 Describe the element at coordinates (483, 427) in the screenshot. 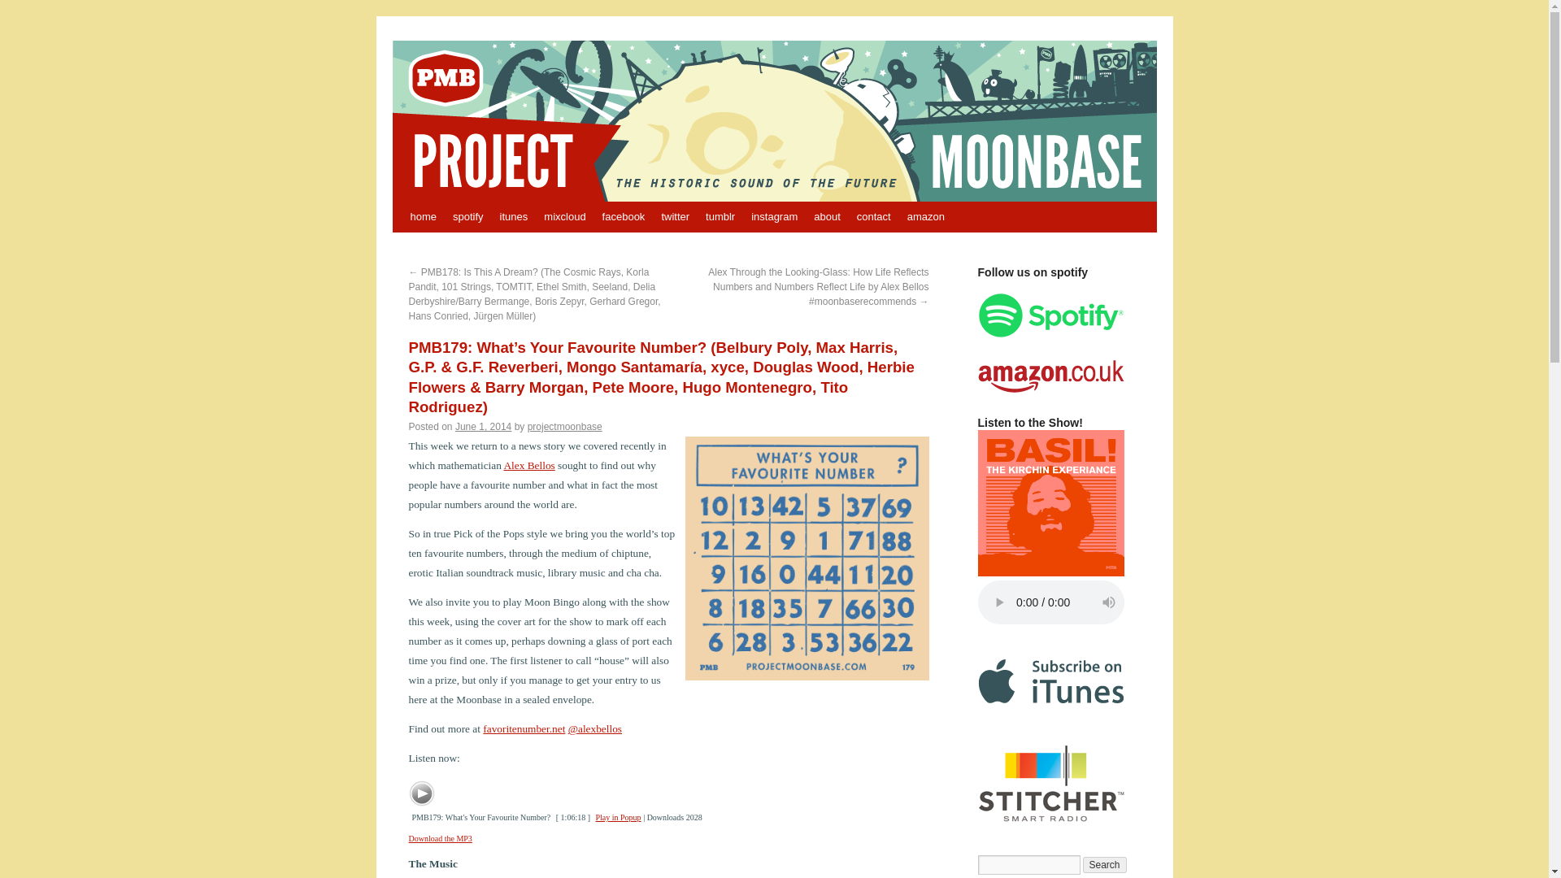

I see `12:09 pm` at that location.